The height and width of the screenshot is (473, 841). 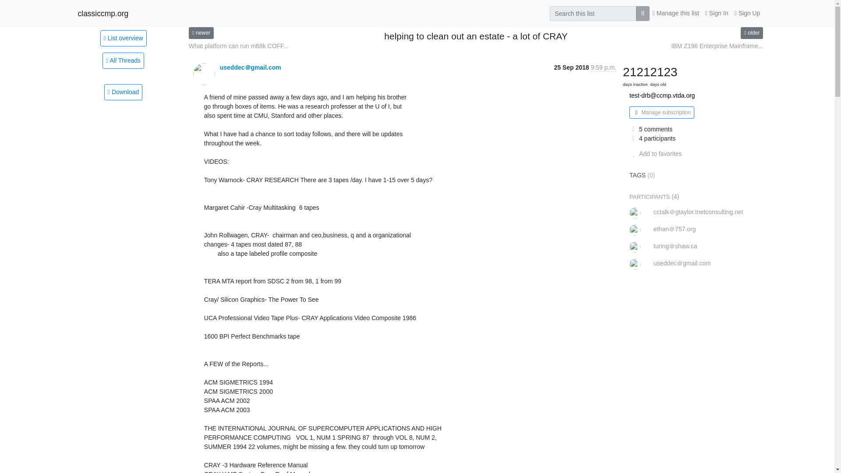 I want to click on What platform can run m68k COFF binaries?, so click(x=201, y=32).